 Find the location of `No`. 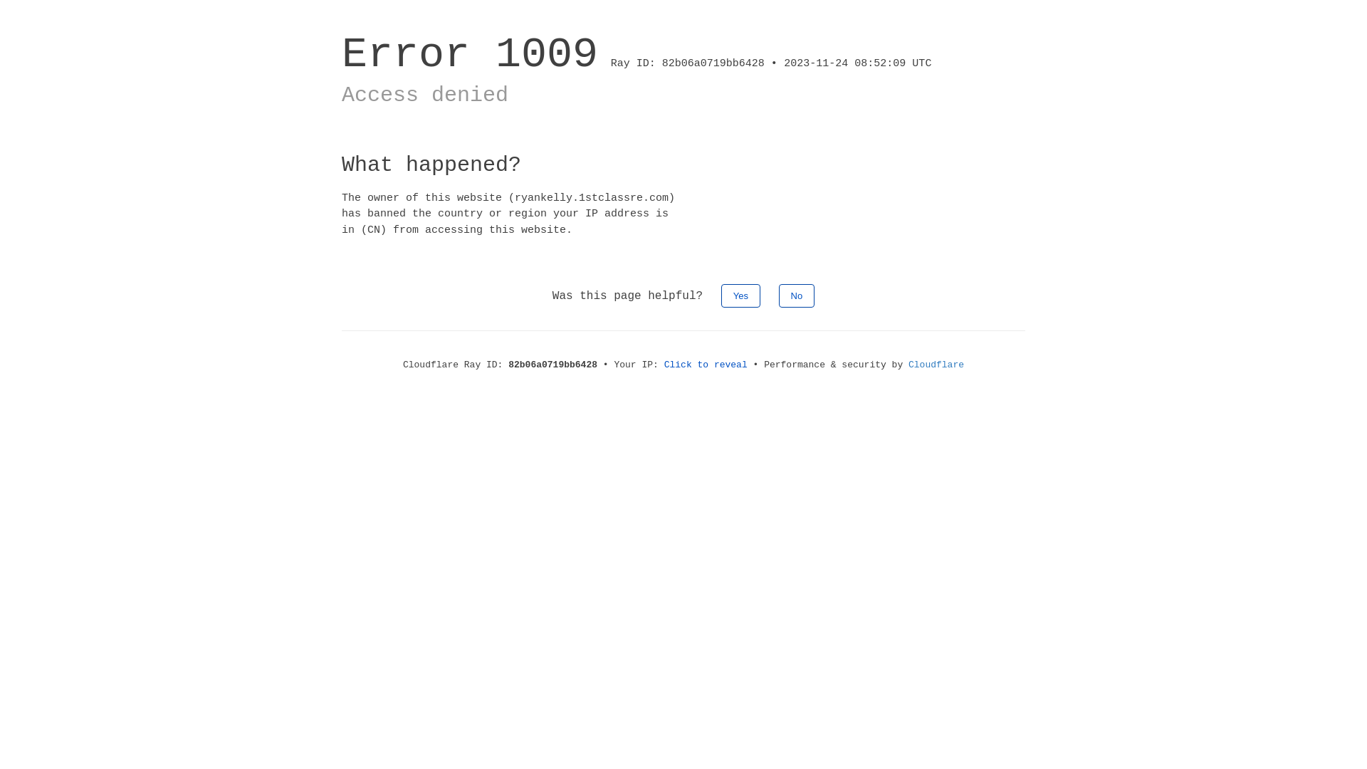

No is located at coordinates (797, 296).